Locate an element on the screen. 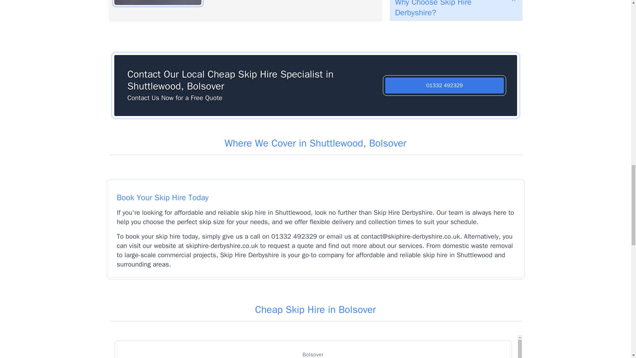  01332 492329 is located at coordinates (445, 86).